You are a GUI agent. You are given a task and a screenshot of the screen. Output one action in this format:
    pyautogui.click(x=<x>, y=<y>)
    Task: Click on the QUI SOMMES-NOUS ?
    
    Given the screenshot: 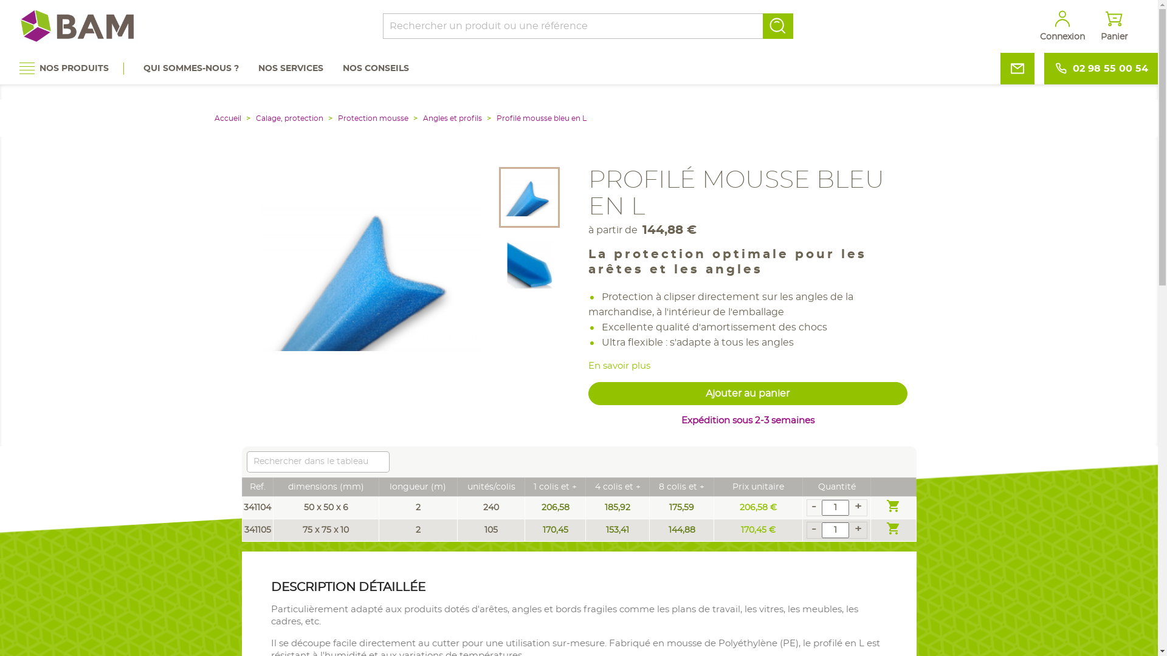 What is the action you would take?
    pyautogui.click(x=191, y=69)
    